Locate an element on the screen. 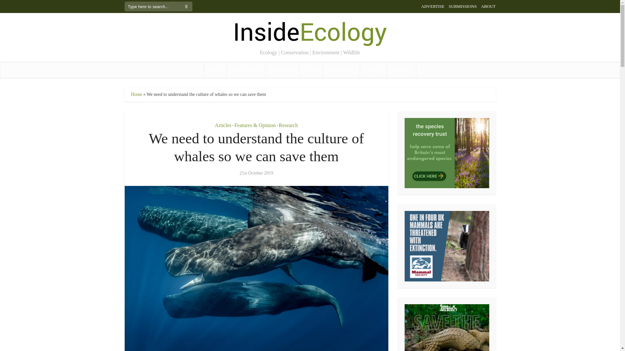 The width and height of the screenshot is (625, 351). Home is located at coordinates (136, 94).